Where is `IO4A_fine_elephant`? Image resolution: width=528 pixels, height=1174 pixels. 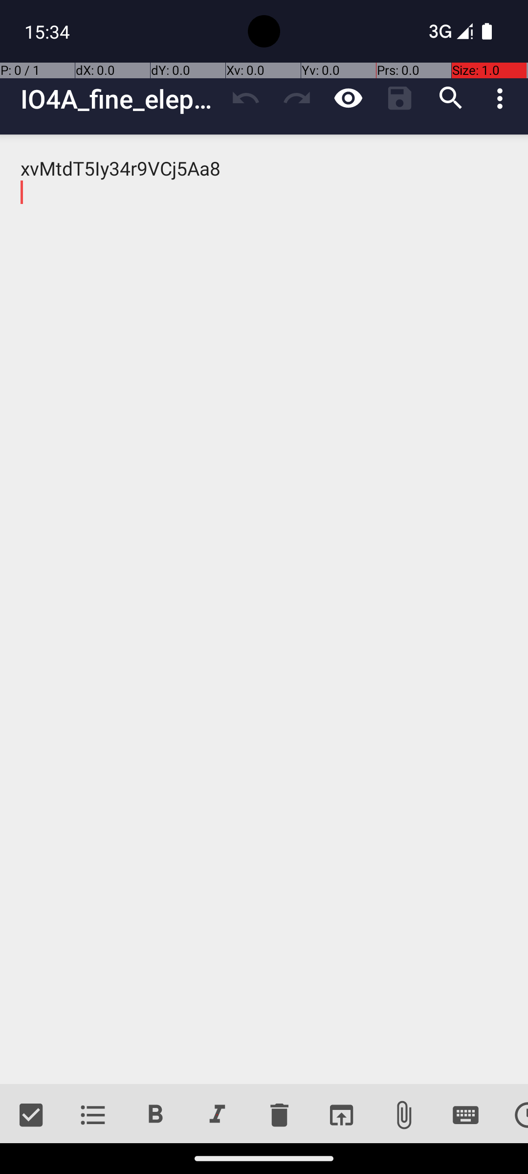 IO4A_fine_elephant is located at coordinates (120, 99).